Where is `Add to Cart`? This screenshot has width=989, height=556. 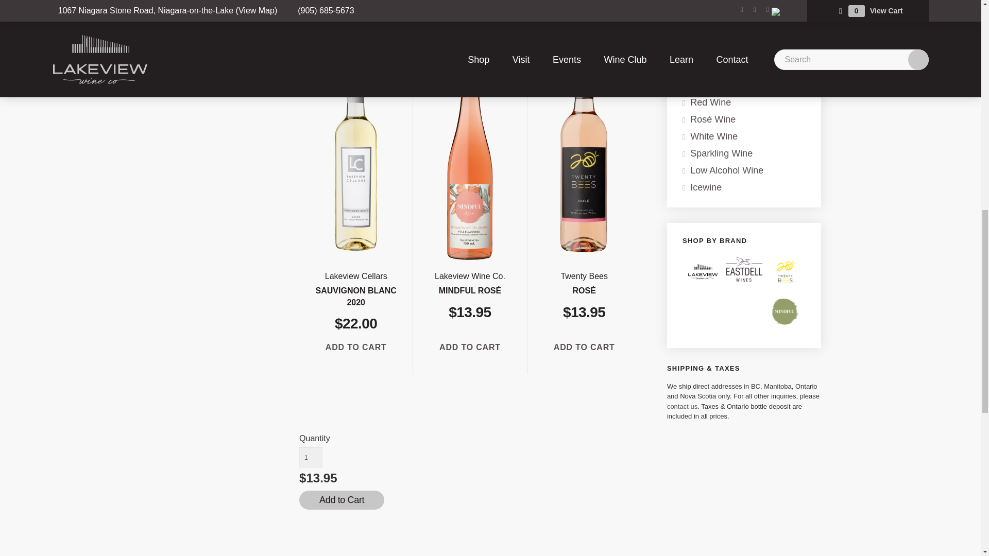 Add to Cart is located at coordinates (342, 500).